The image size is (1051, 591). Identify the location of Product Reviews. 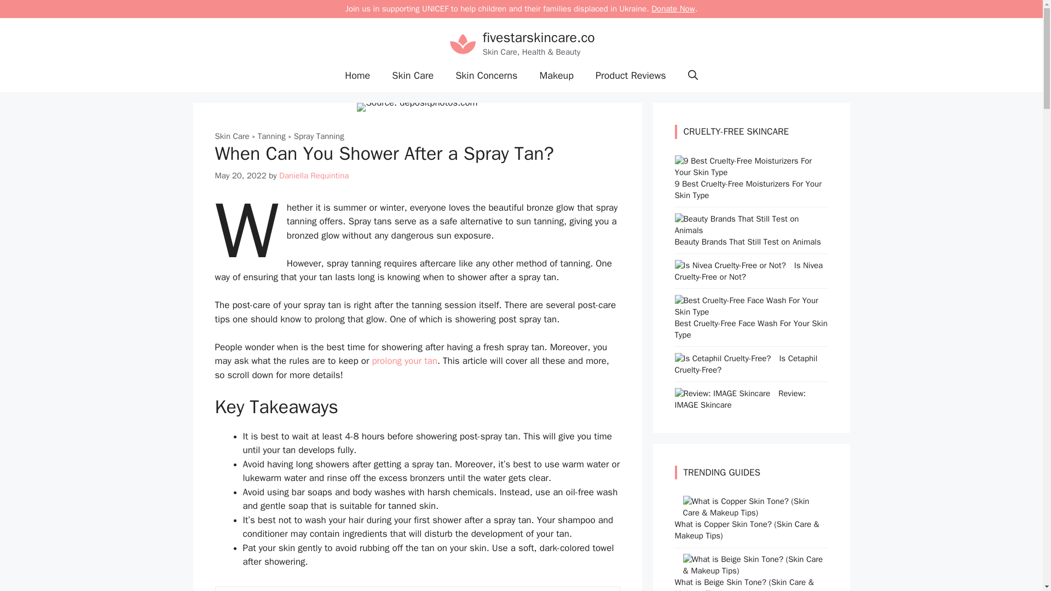
(631, 76).